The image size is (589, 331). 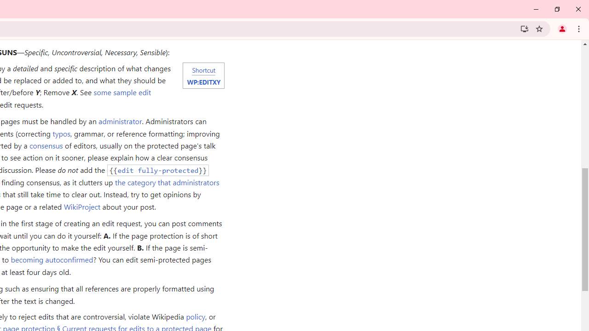 What do you see at coordinates (46, 145) in the screenshot?
I see `consensus` at bounding box center [46, 145].